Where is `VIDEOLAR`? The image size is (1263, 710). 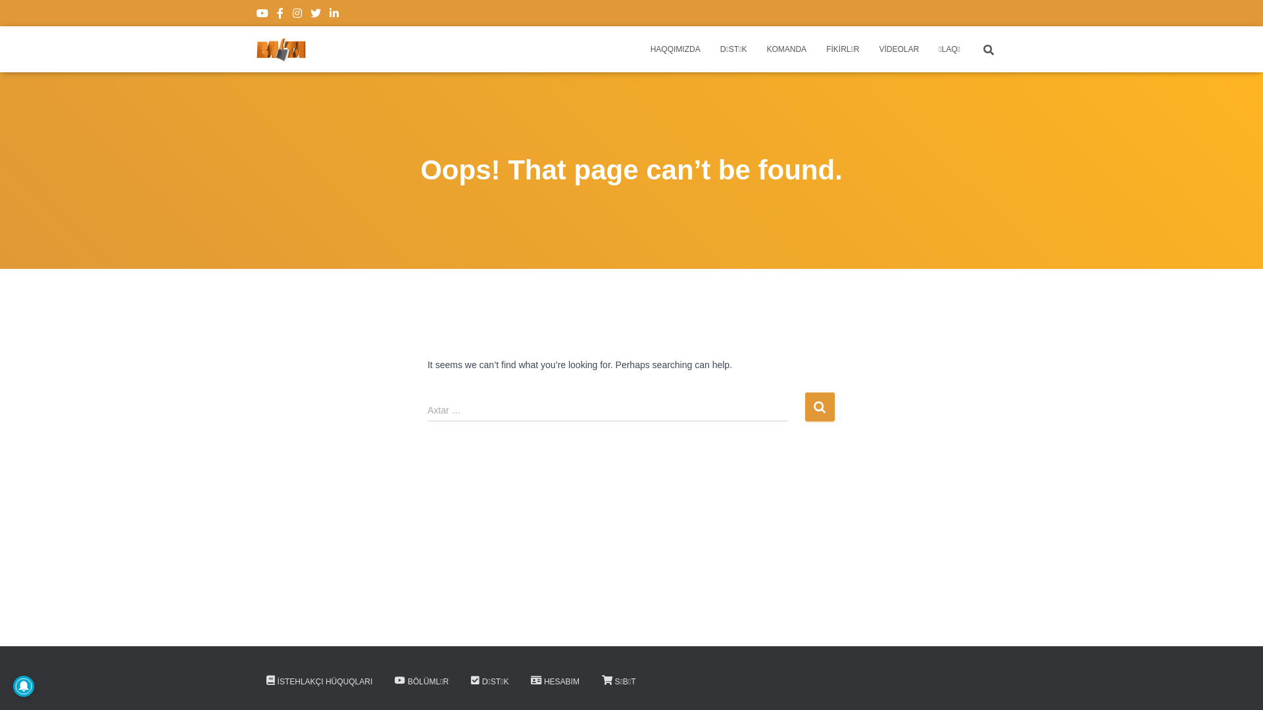 VIDEOLAR is located at coordinates (900, 49).